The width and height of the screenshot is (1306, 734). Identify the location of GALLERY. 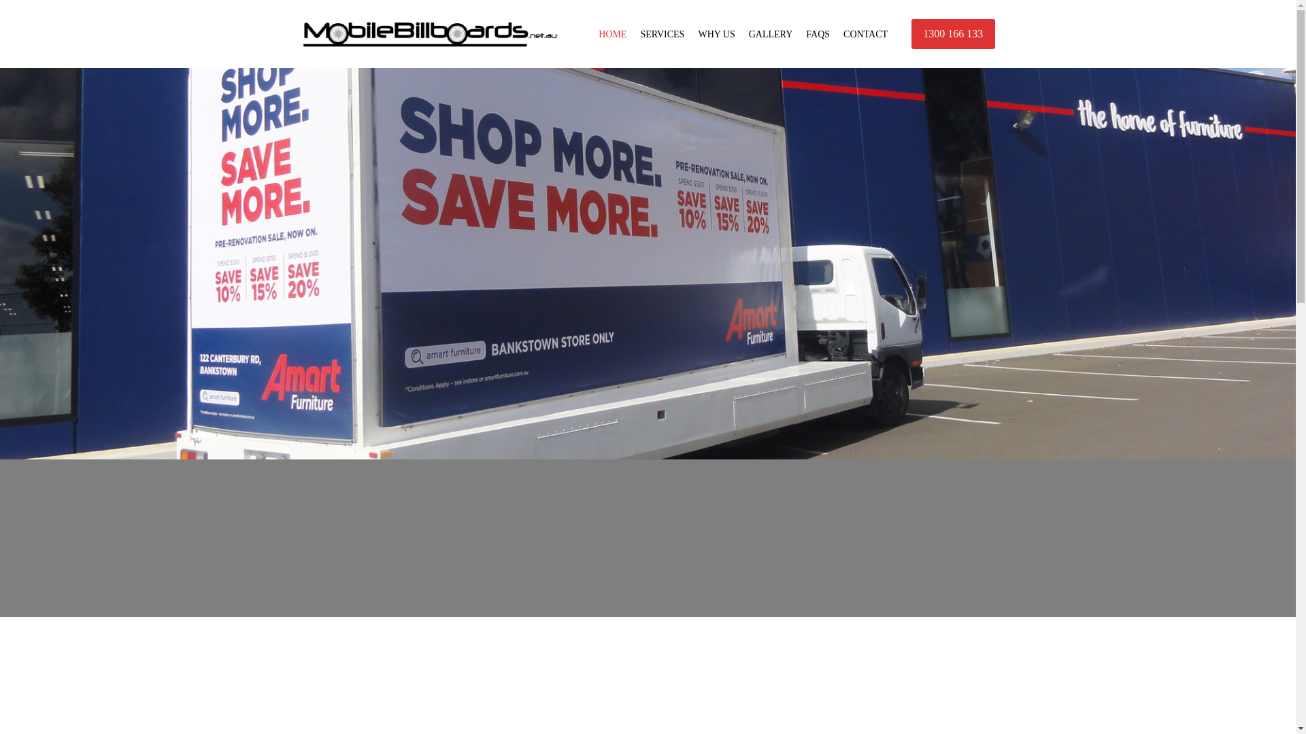
(771, 34).